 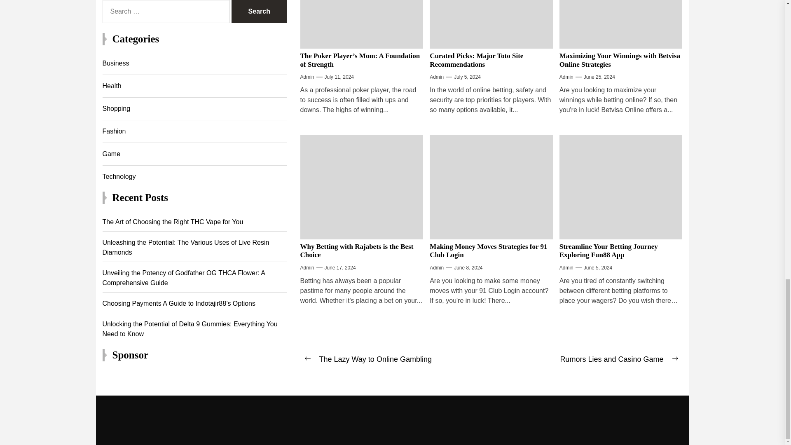 I want to click on Curated Picks: Major Toto Site Recommendations, so click(x=476, y=60).